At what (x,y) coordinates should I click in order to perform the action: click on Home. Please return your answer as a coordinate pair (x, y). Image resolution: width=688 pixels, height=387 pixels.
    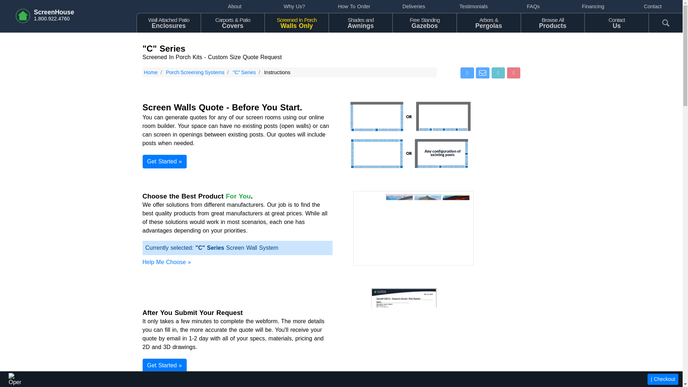
    Looking at the image, I should click on (296, 22).